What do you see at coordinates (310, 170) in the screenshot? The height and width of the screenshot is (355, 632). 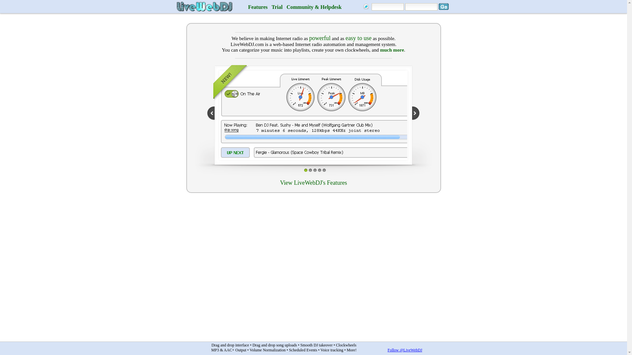 I see `2` at bounding box center [310, 170].